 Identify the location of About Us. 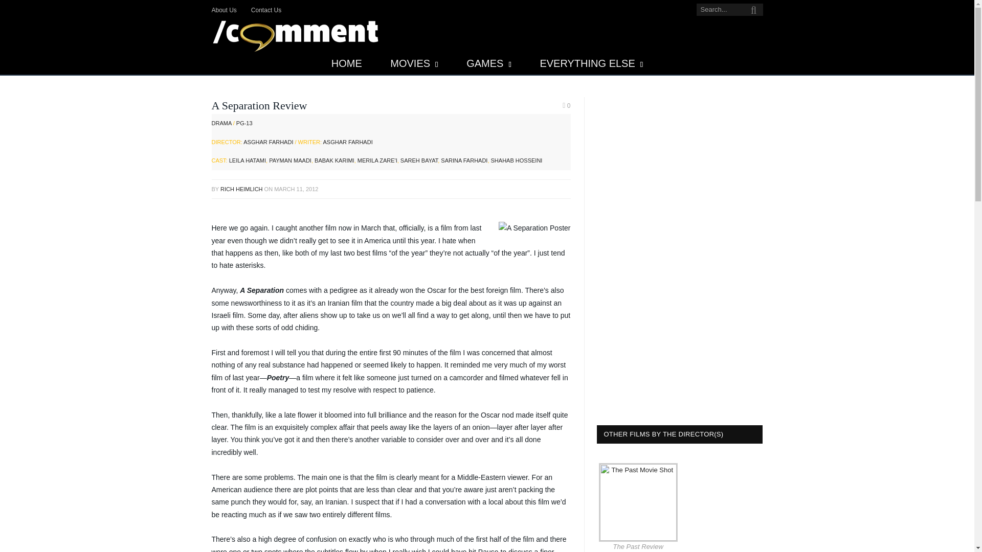
(224, 10).